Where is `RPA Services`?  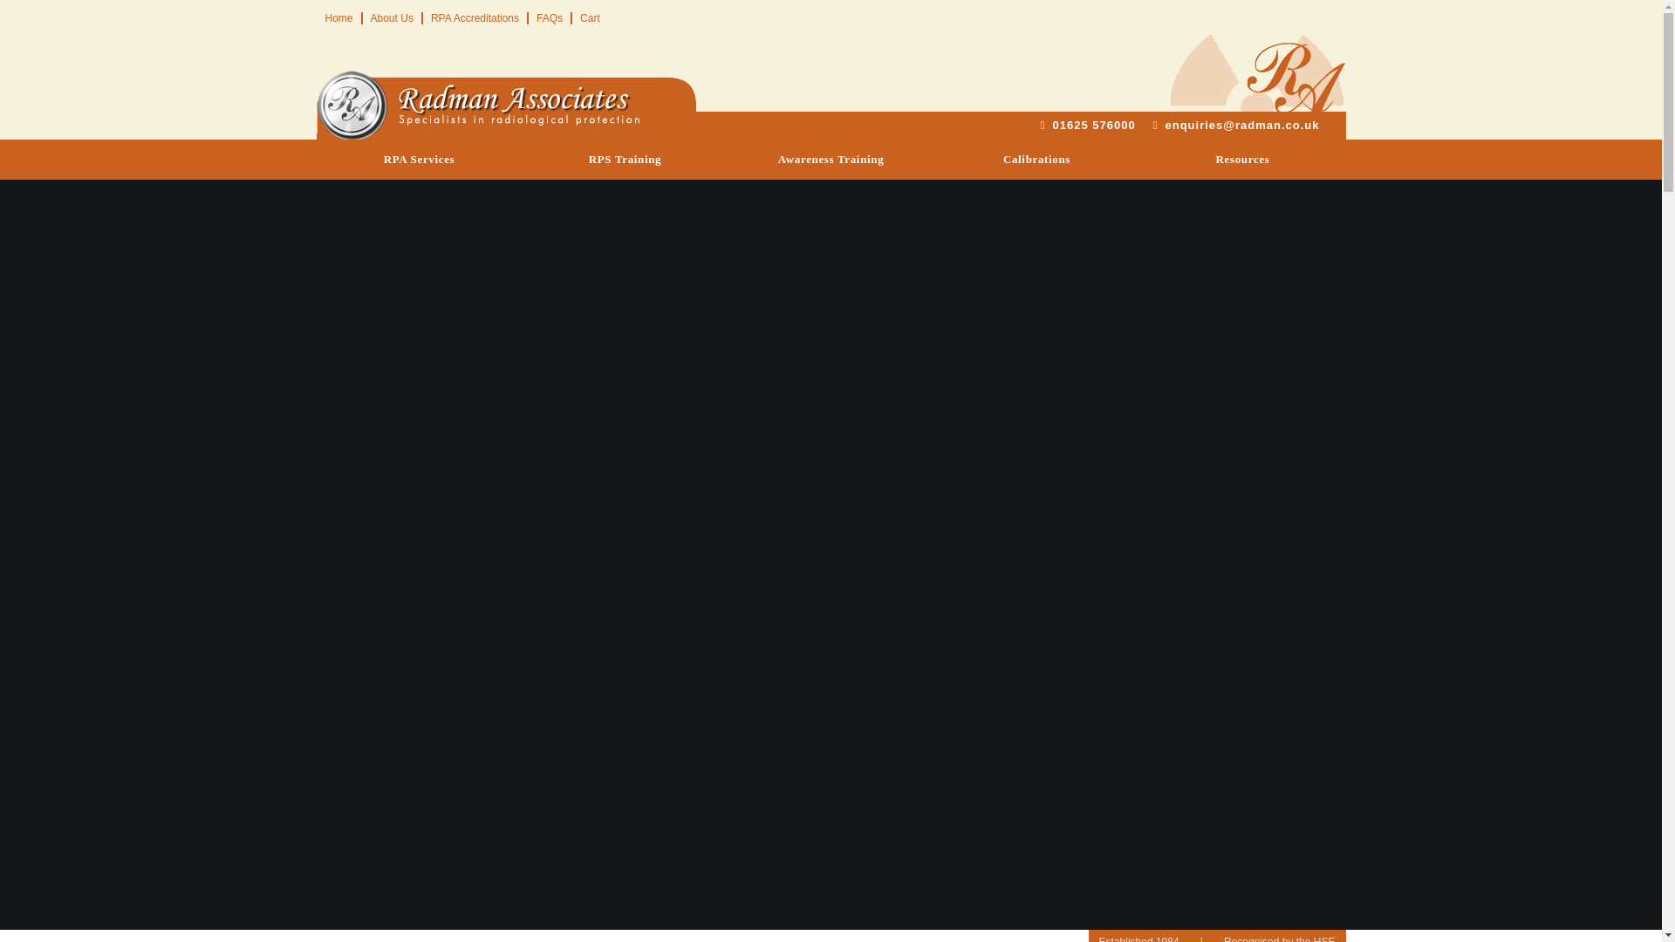
RPA Services is located at coordinates (419, 159).